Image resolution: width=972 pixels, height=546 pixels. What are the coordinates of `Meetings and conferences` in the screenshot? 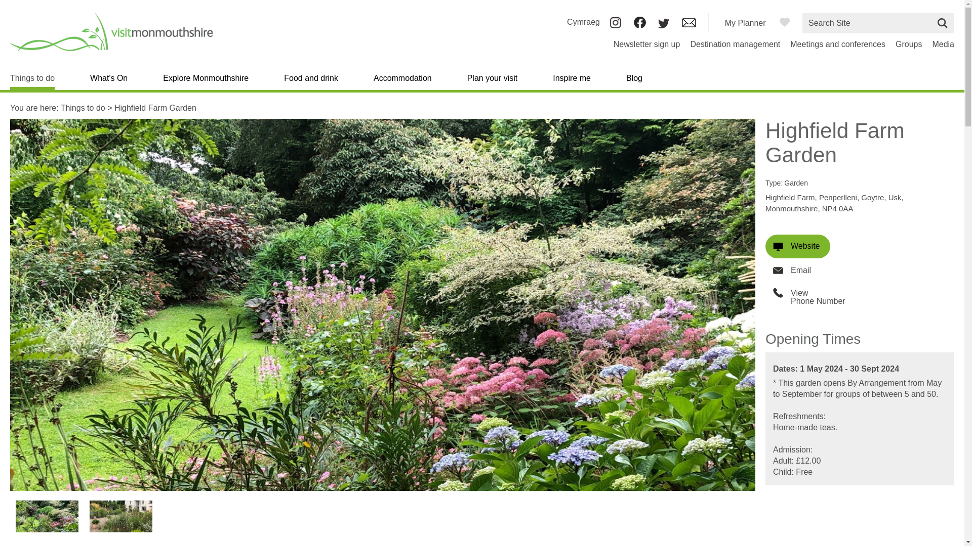 It's located at (837, 44).